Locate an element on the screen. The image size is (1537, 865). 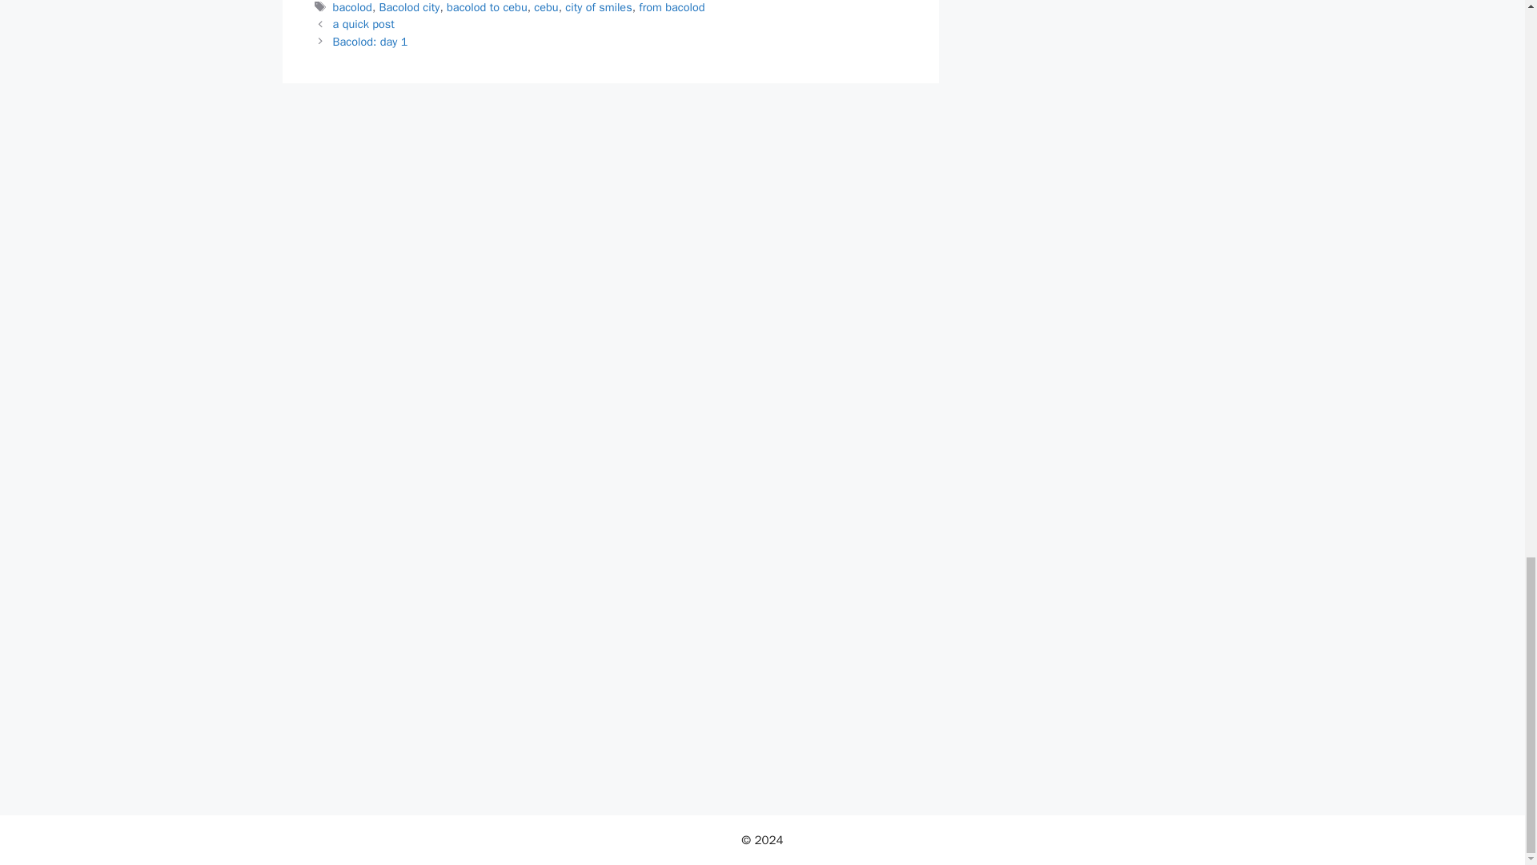
from bacolod is located at coordinates (671, 7).